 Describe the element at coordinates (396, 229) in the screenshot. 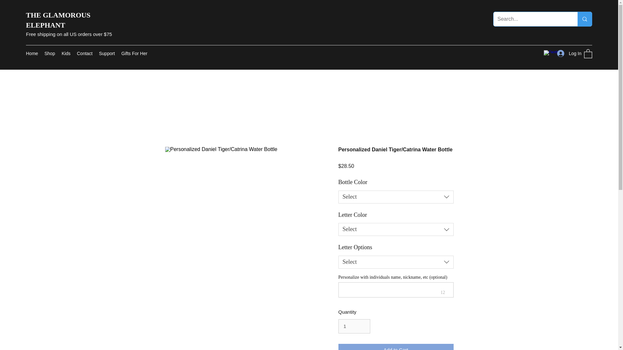

I see `Select` at that location.